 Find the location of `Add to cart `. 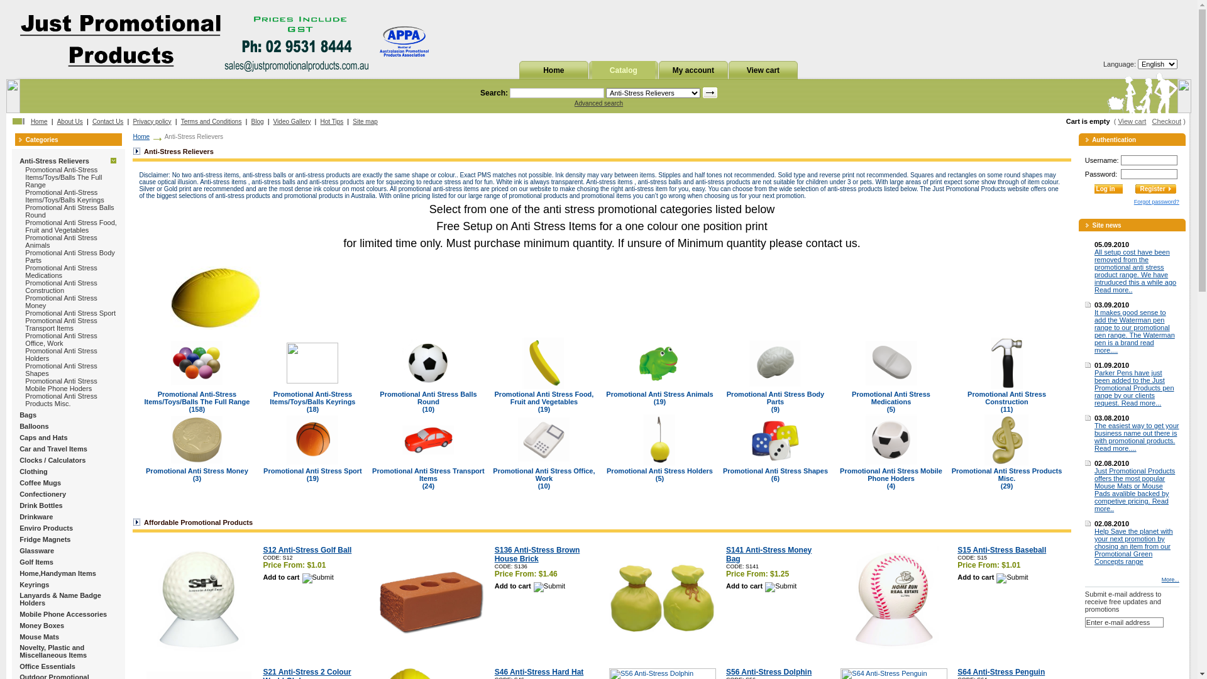

Add to cart  is located at coordinates (298, 577).